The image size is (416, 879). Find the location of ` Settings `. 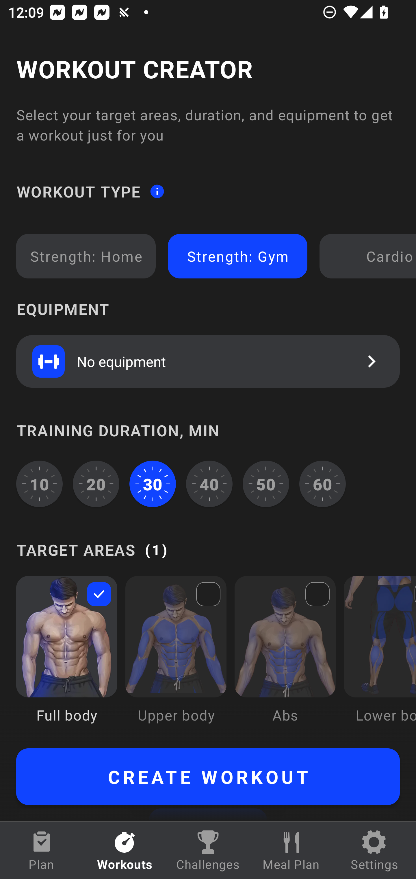

 Settings  is located at coordinates (374, 851).